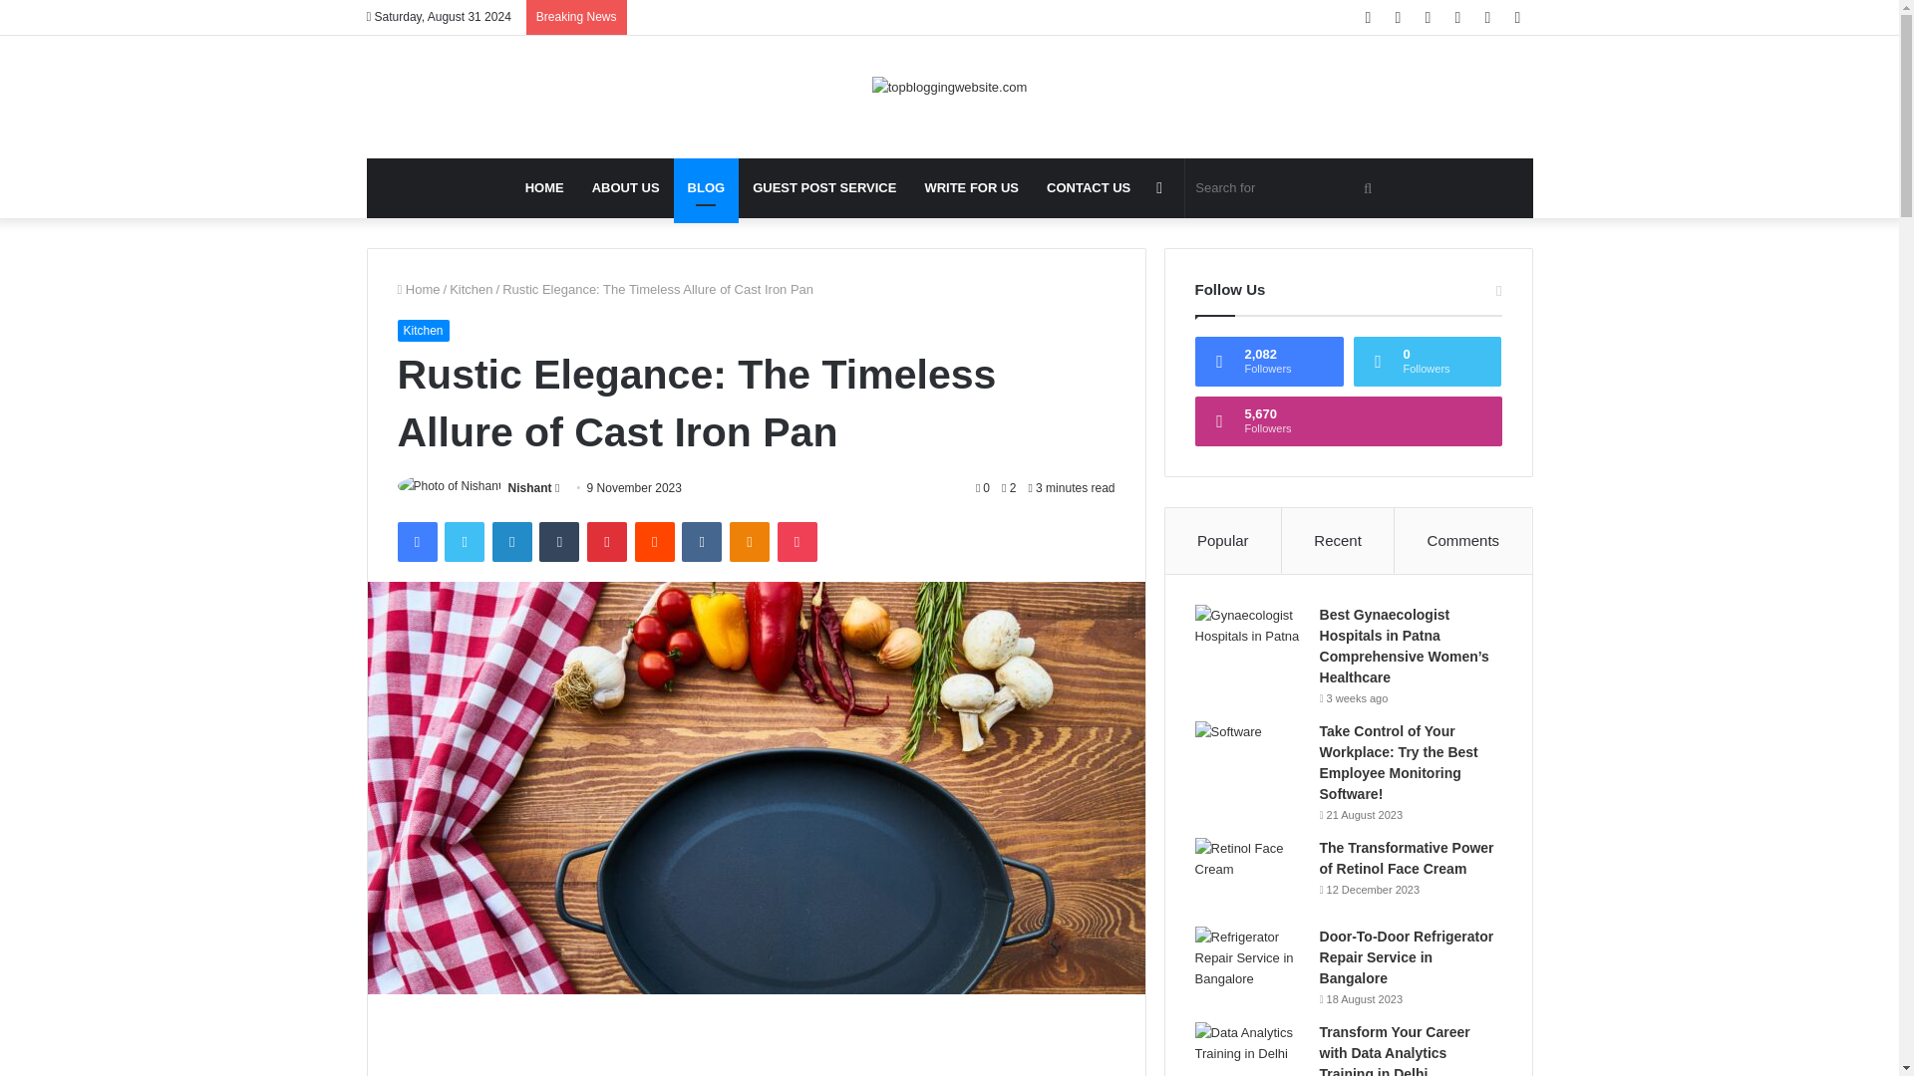  What do you see at coordinates (422, 331) in the screenshot?
I see `Kitchen` at bounding box center [422, 331].